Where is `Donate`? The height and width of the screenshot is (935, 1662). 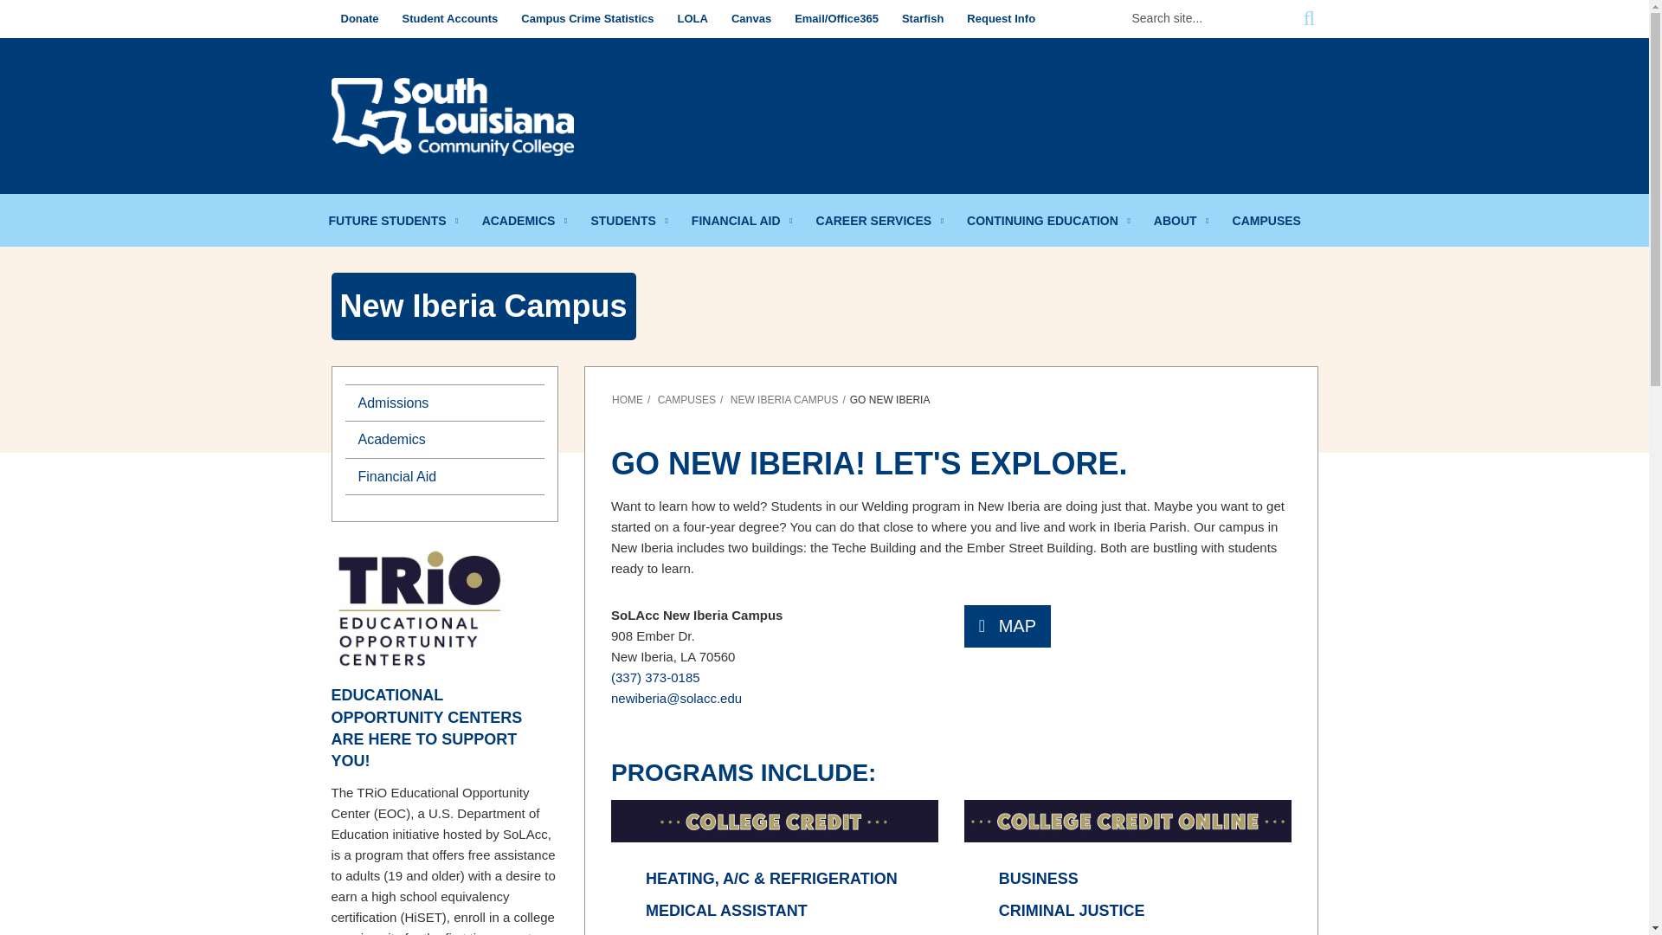
Donate is located at coordinates (358, 19).